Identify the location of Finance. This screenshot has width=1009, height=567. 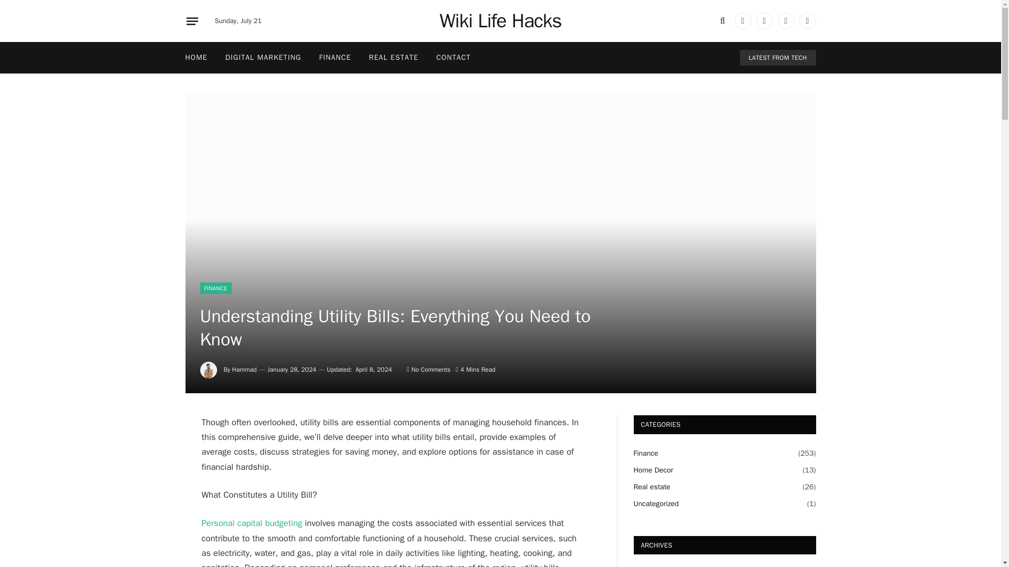
(646, 453).